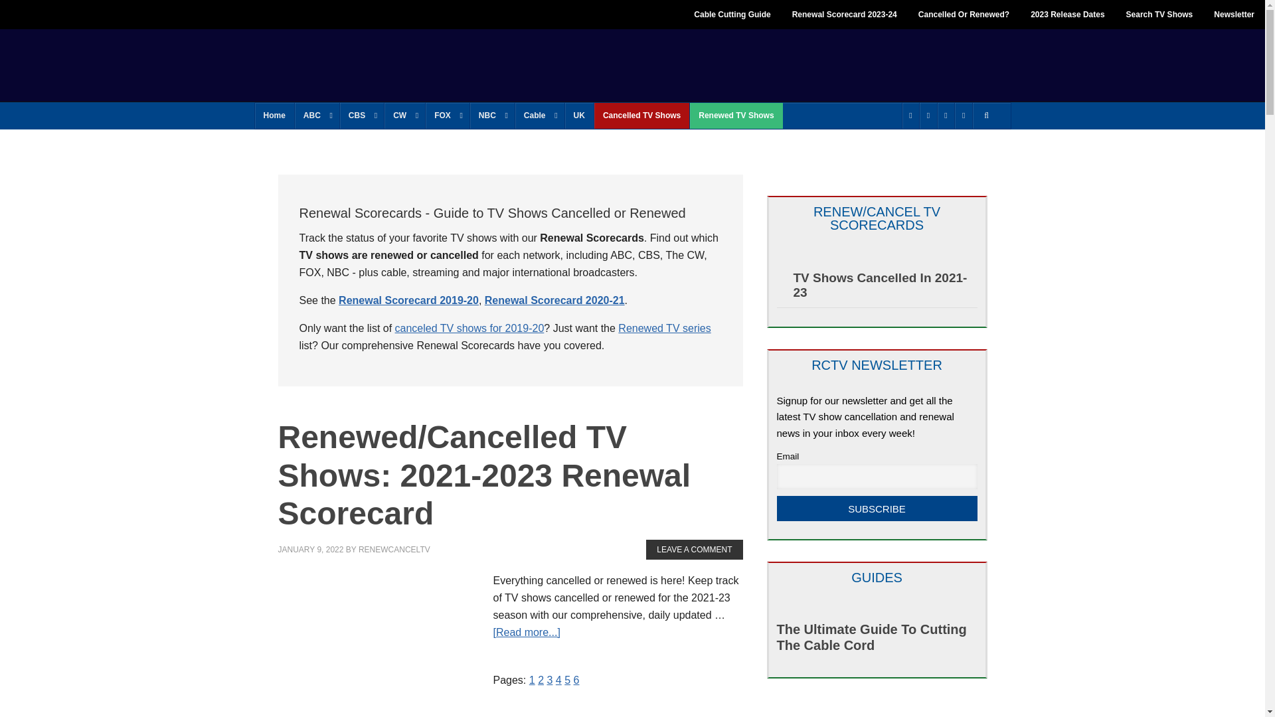 This screenshot has width=1275, height=717. Describe the element at coordinates (877, 509) in the screenshot. I see `Subscribe` at that location.